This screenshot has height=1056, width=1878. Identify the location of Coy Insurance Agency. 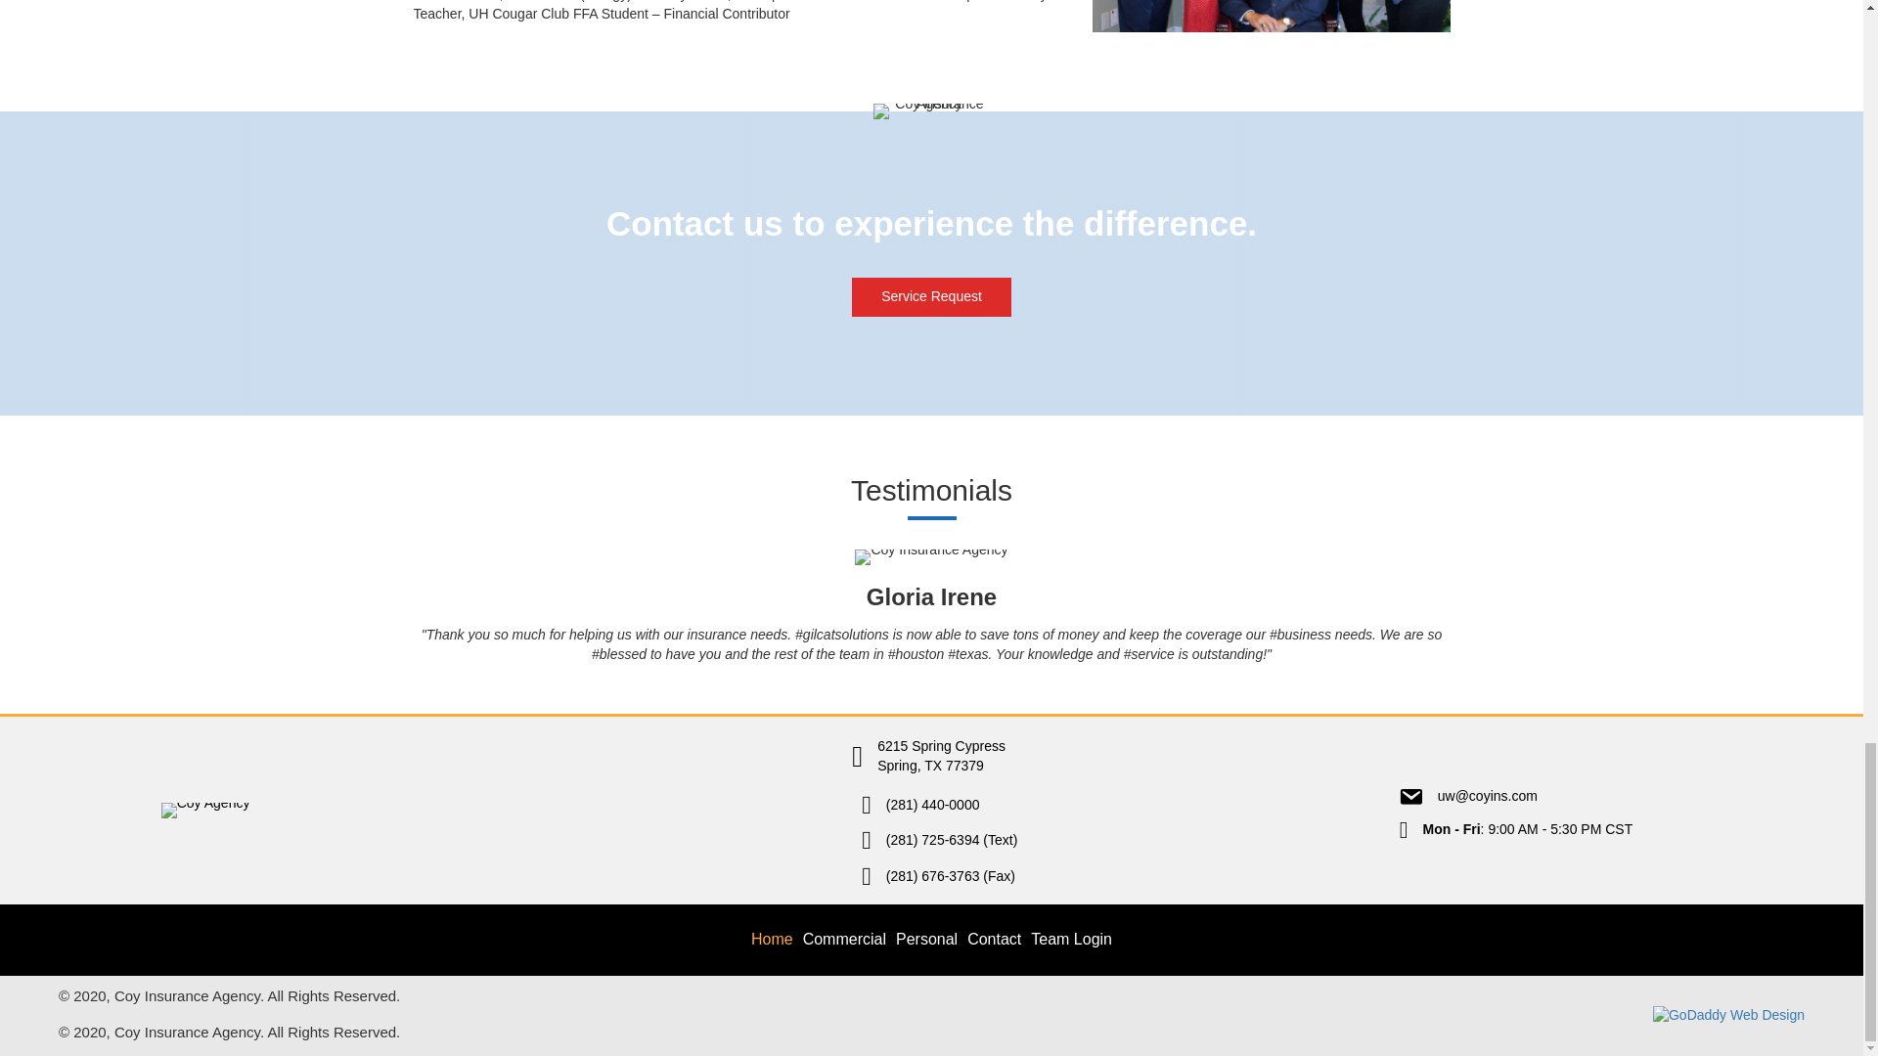
(930, 556).